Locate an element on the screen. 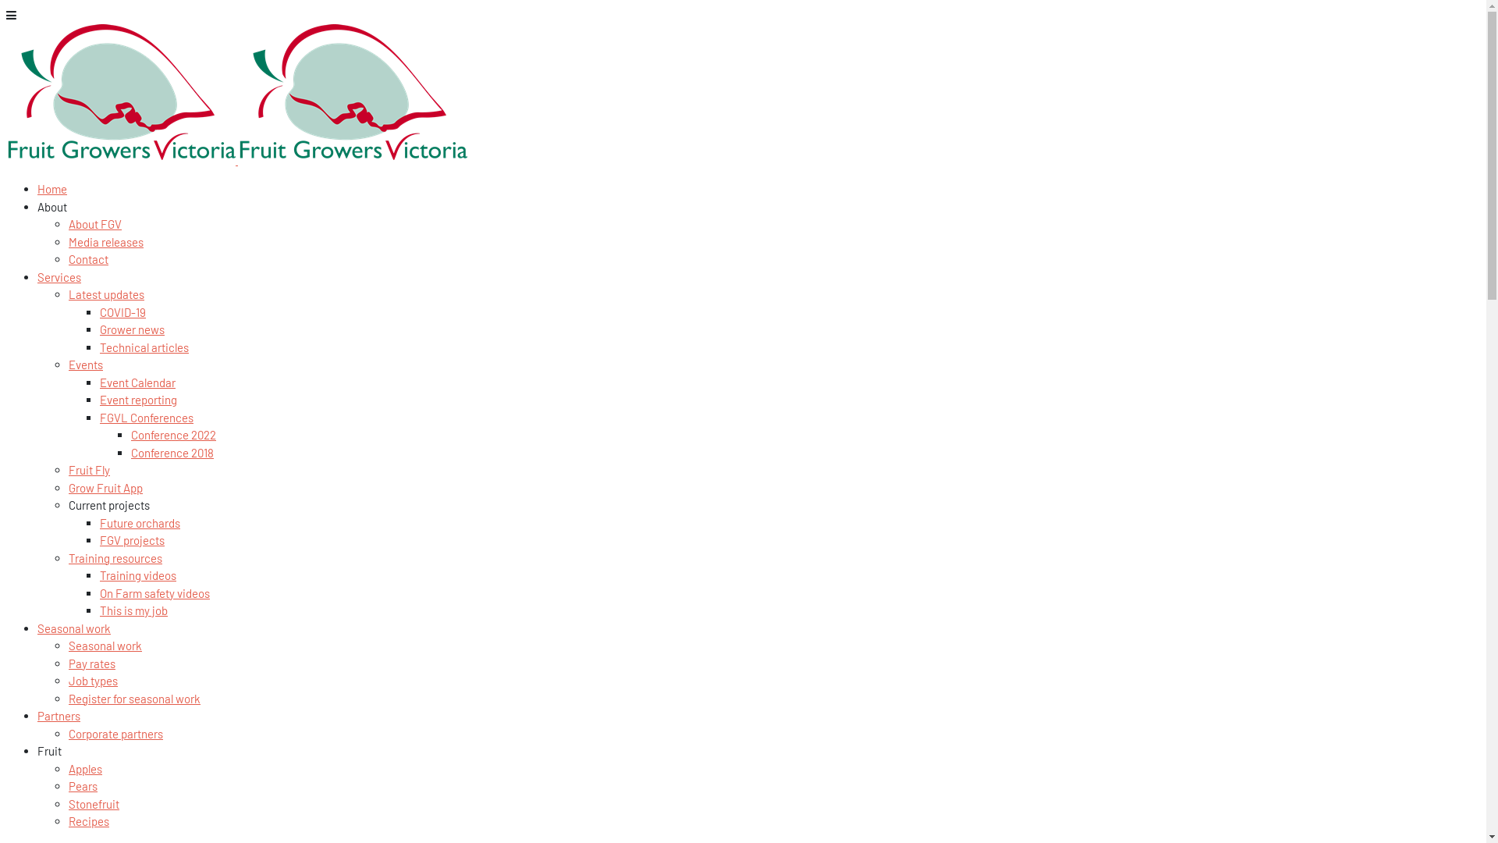 The image size is (1498, 843). Services is located at coordinates (59, 277).